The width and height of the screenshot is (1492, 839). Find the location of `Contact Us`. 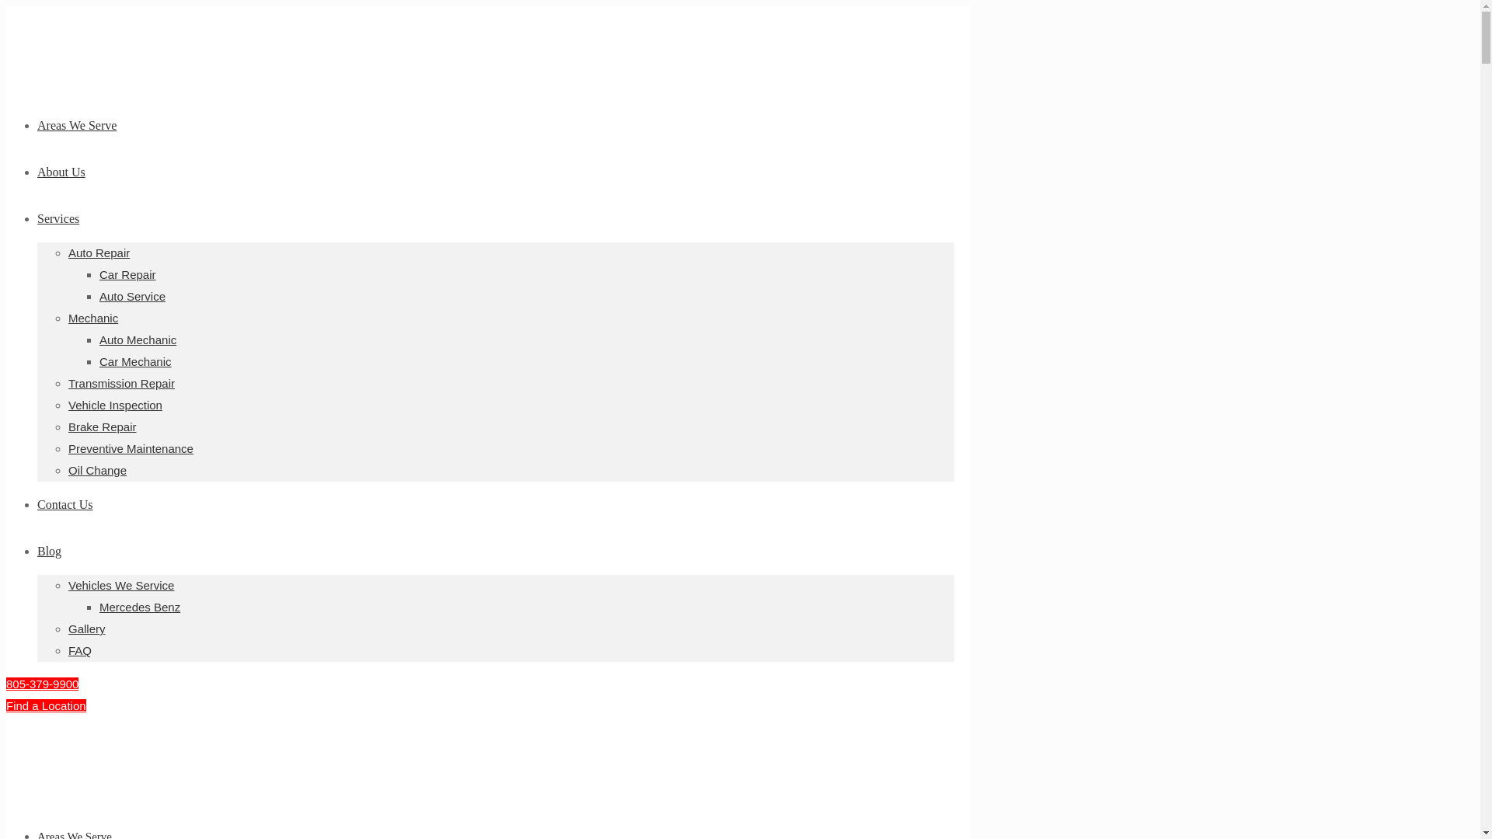

Contact Us is located at coordinates (65, 504).